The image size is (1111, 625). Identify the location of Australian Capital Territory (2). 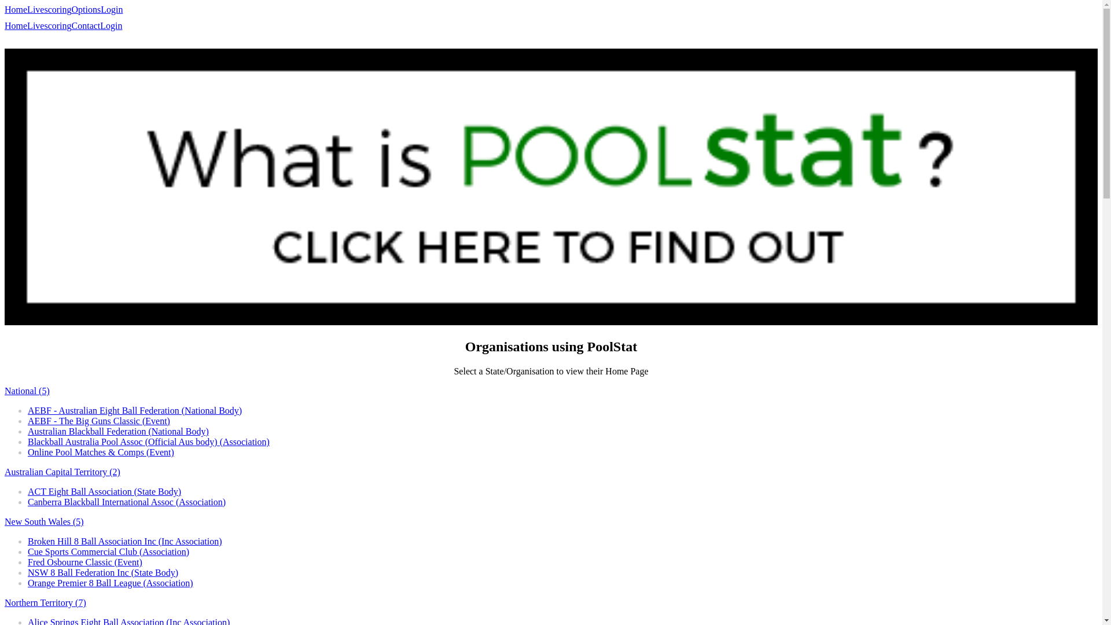
(62, 472).